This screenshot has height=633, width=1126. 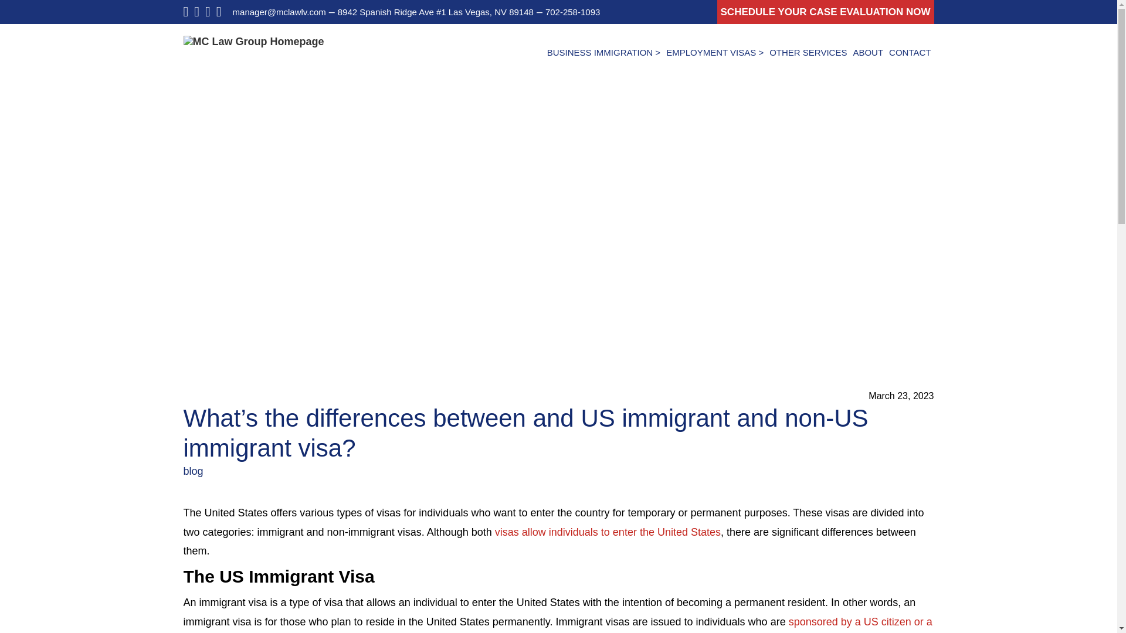 What do you see at coordinates (826, 12) in the screenshot?
I see `SCHEDULE YOUR CASE EVALUATION NOW` at bounding box center [826, 12].